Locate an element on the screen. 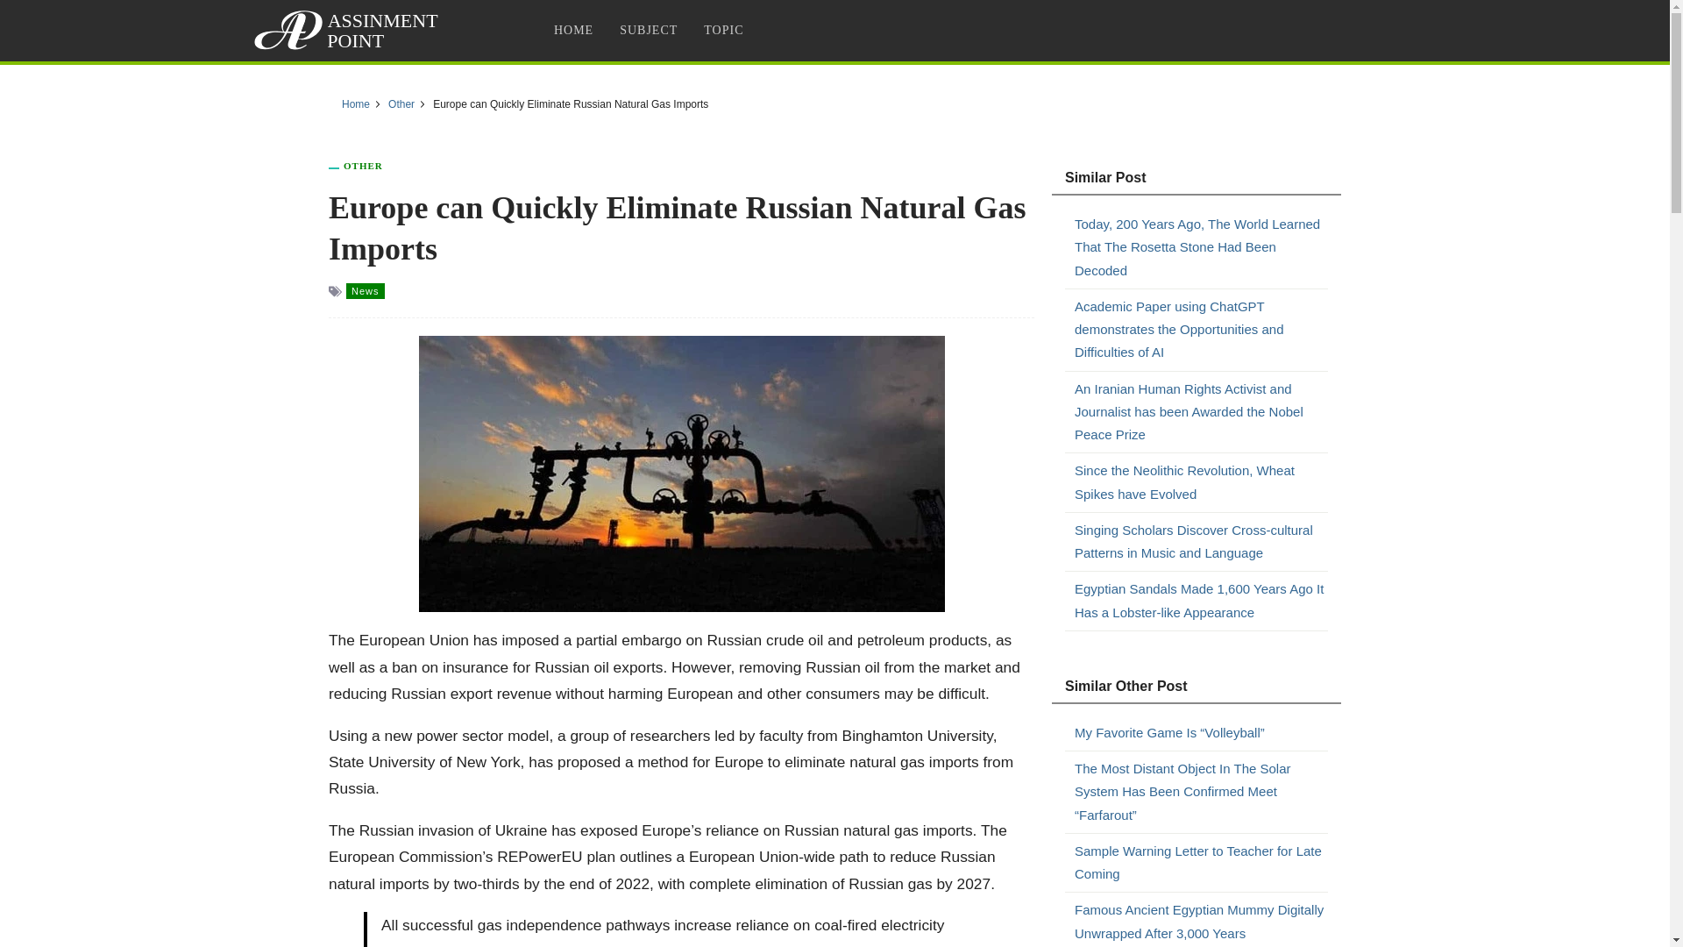  Home is located at coordinates (356, 104).